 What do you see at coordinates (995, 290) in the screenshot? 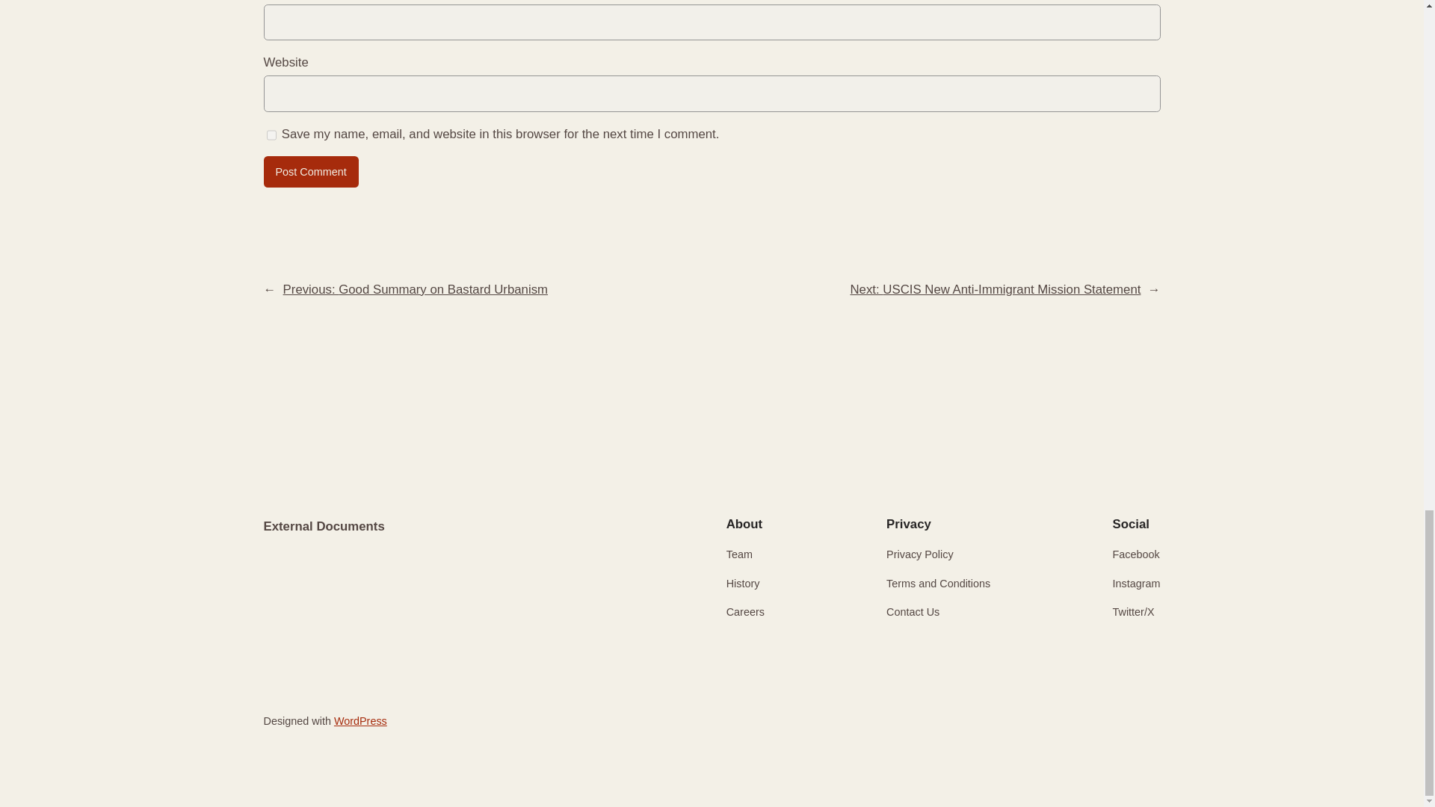
I see `Next: USCIS New Anti-Immigrant Mission Statement` at bounding box center [995, 290].